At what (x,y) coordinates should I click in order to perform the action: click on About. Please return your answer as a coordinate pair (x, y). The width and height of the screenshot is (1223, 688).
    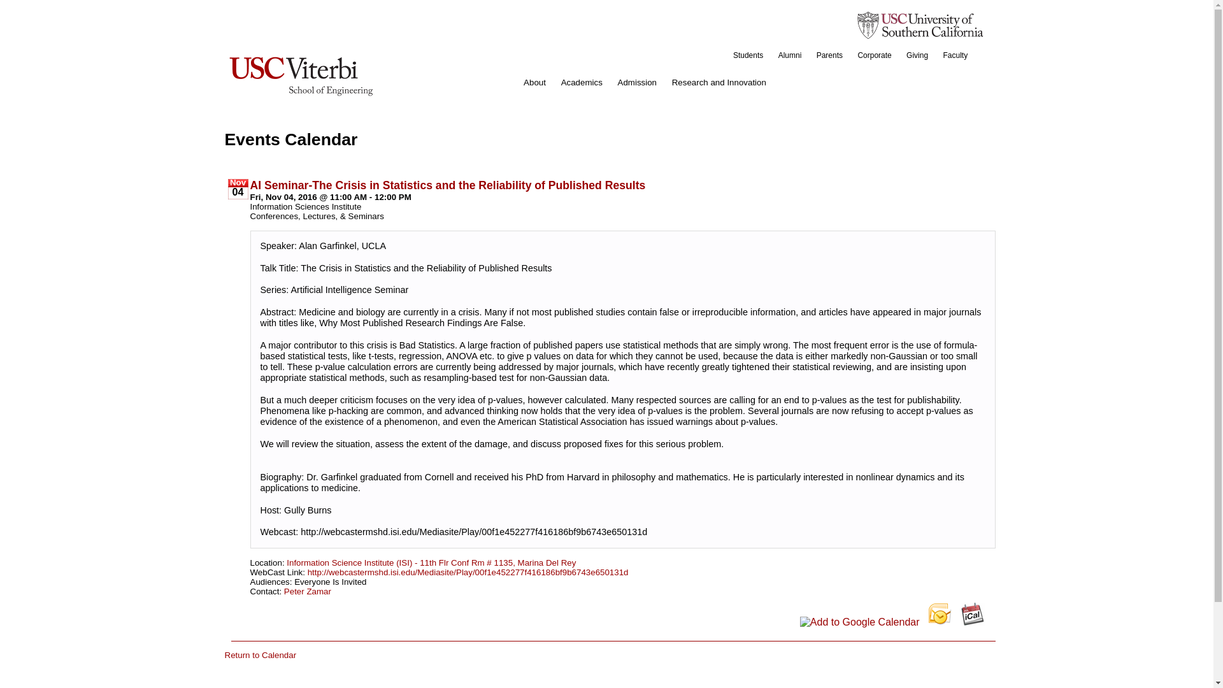
    Looking at the image, I should click on (535, 83).